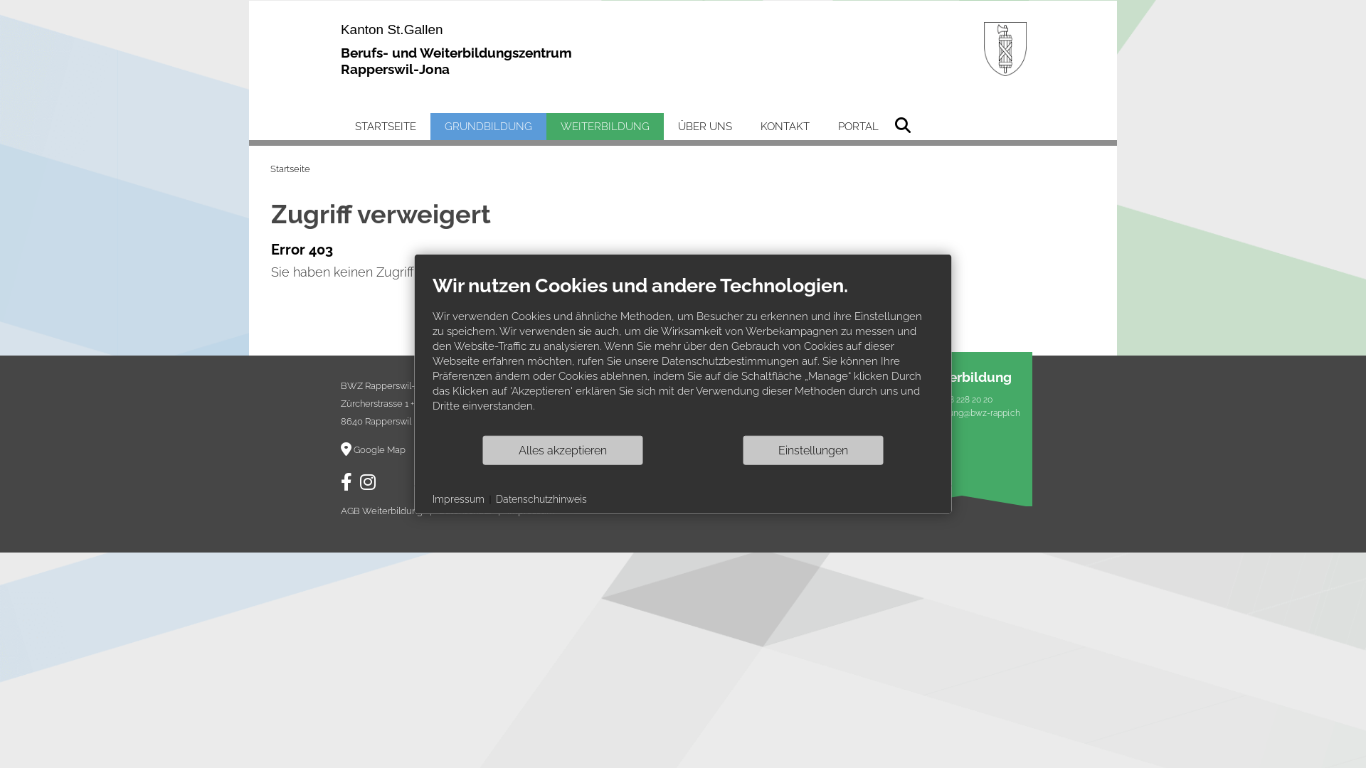  What do you see at coordinates (901, 124) in the screenshot?
I see `SUCHE` at bounding box center [901, 124].